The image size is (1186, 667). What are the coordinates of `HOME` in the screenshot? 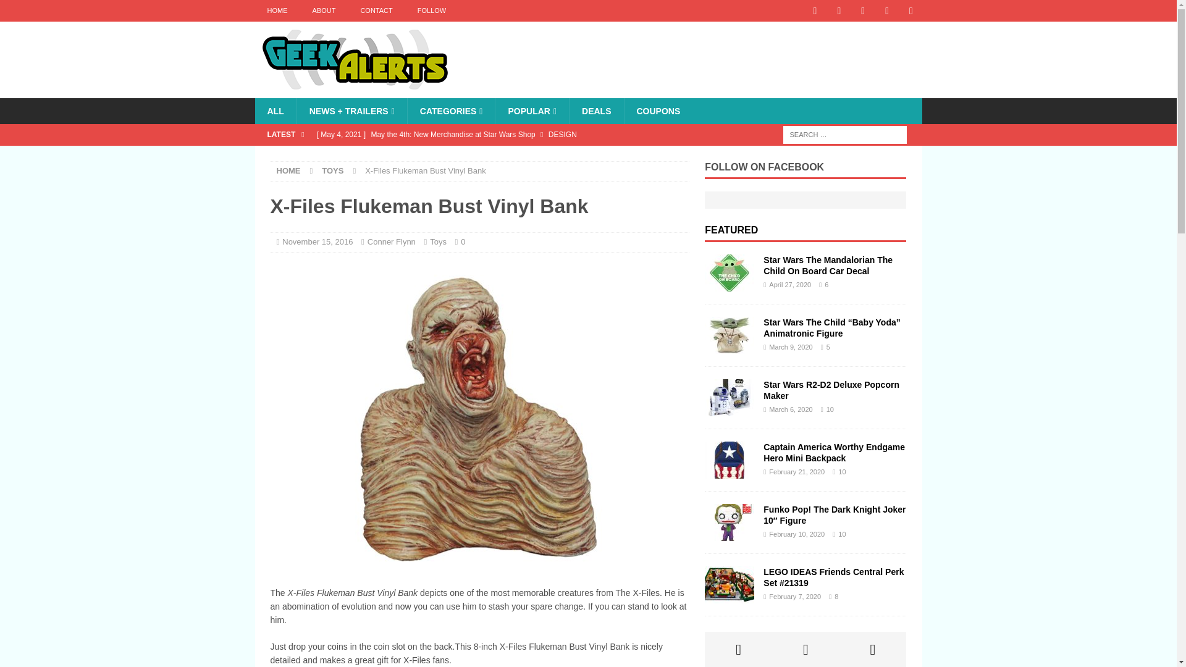 It's located at (288, 170).